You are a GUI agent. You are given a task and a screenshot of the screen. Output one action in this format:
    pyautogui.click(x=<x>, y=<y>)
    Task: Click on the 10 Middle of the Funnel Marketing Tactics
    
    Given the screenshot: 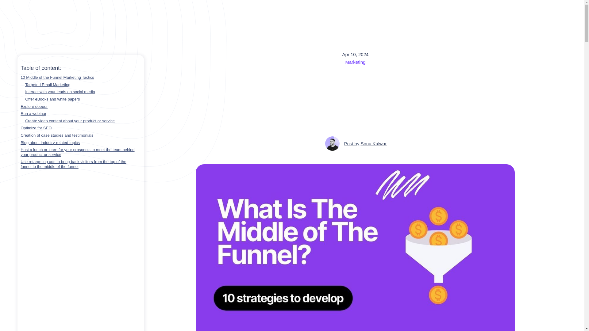 What is the action you would take?
    pyautogui.click(x=79, y=78)
    